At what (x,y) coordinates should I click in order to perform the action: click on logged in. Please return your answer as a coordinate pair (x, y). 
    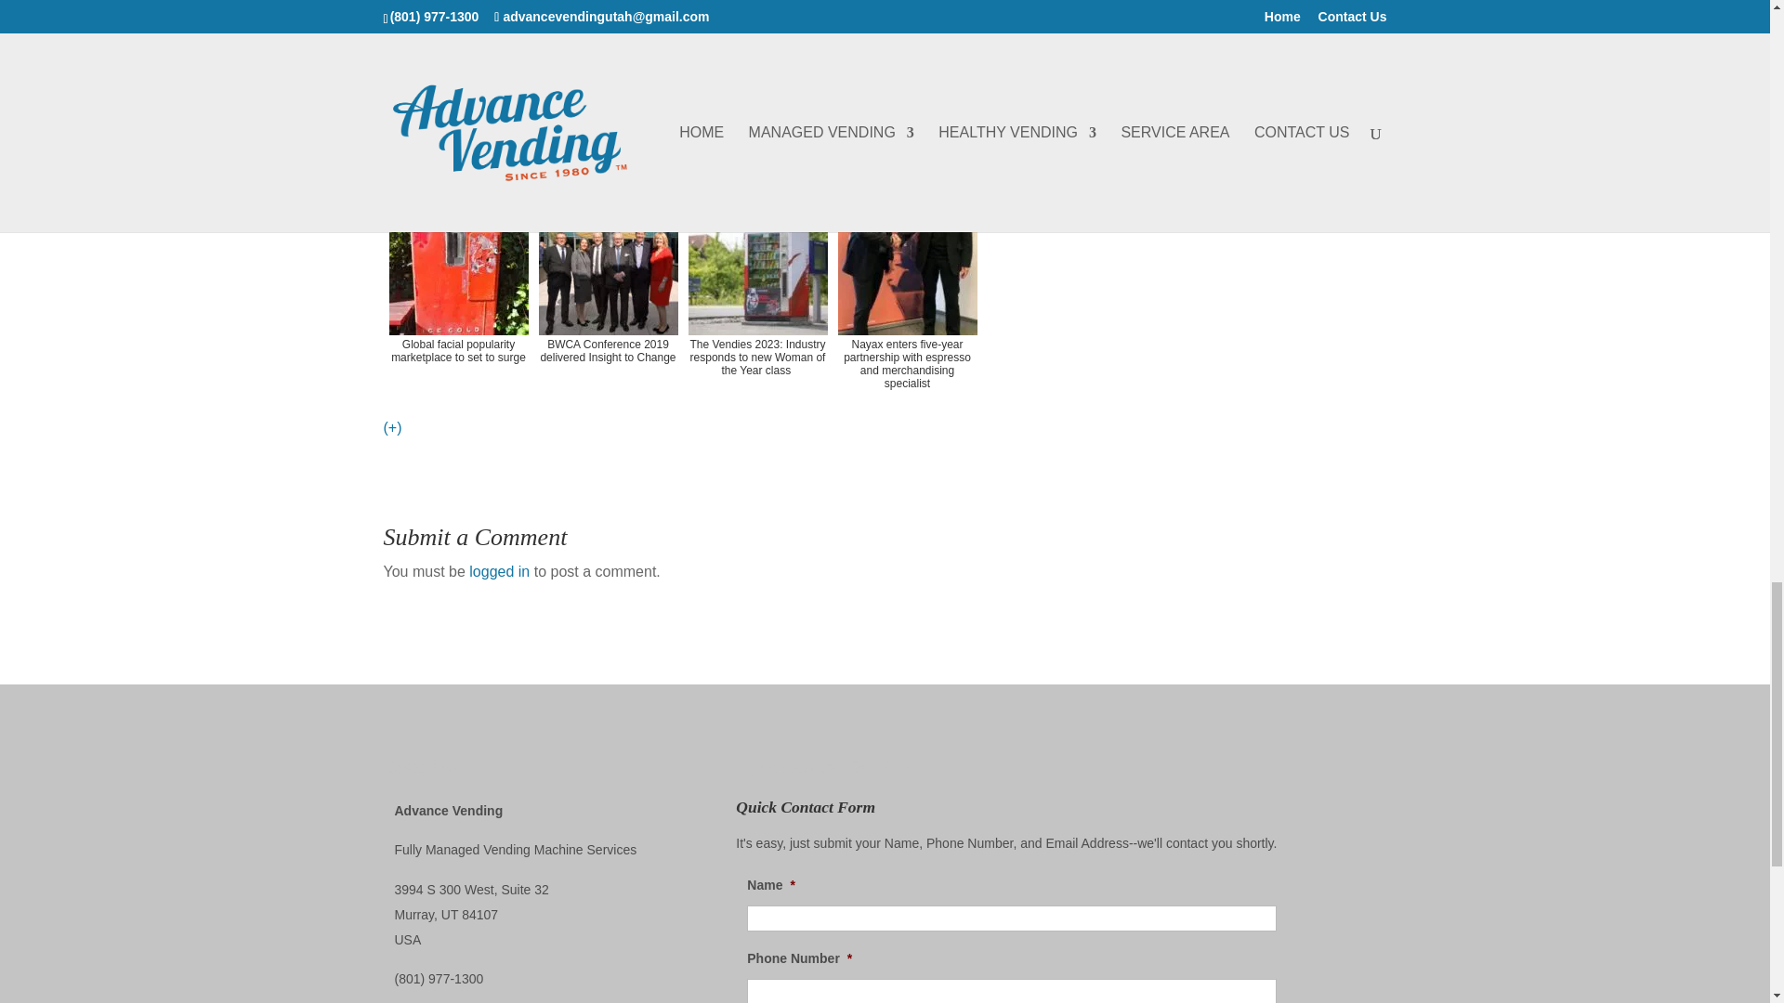
    Looking at the image, I should click on (499, 571).